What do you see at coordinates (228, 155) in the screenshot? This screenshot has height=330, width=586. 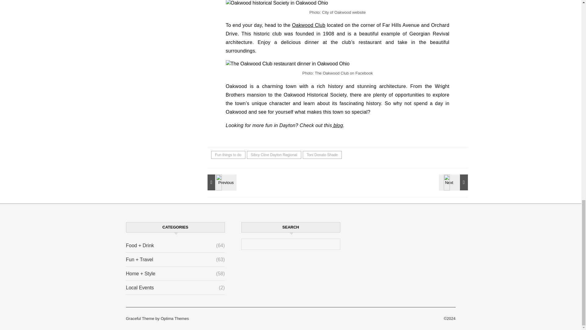 I see `Fun things to do` at bounding box center [228, 155].